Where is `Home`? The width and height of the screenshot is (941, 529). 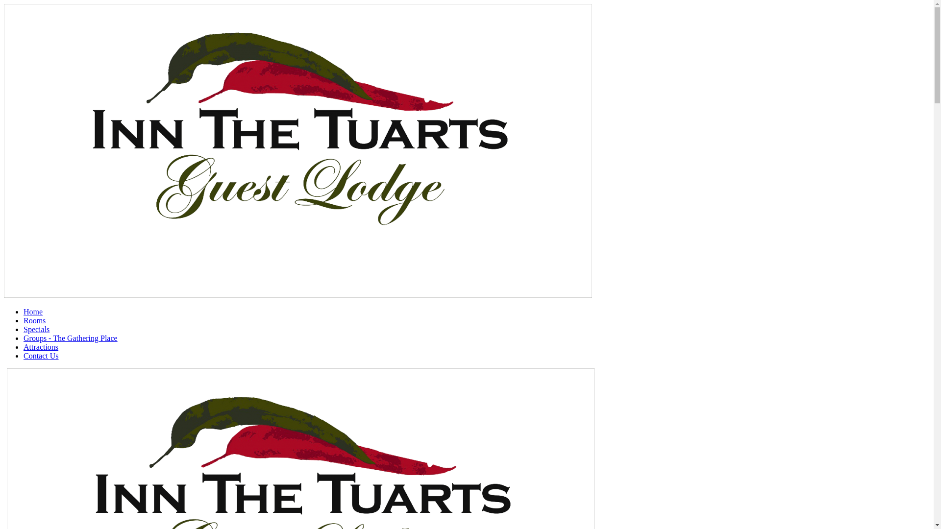
Home is located at coordinates (33, 312).